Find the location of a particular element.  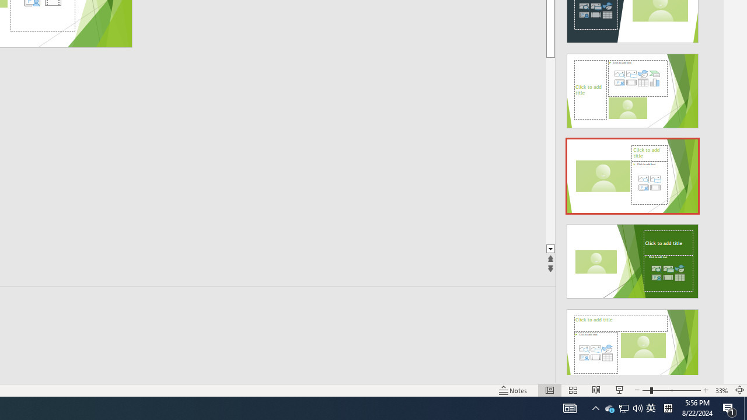

Notes  is located at coordinates (513, 390).